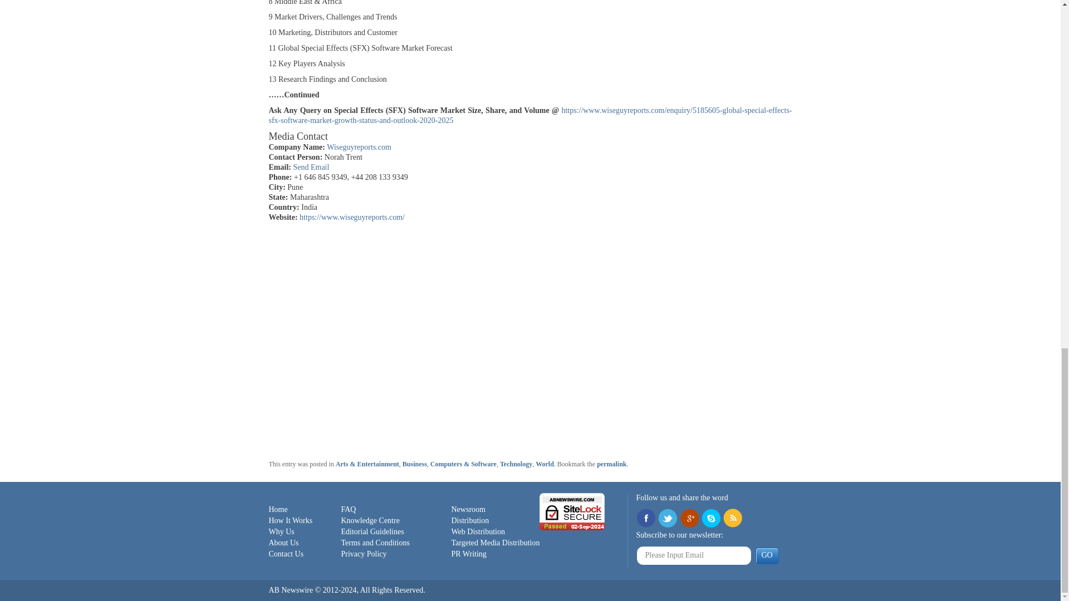 Image resolution: width=1069 pixels, height=601 pixels. I want to click on SiteLock, so click(572, 511).